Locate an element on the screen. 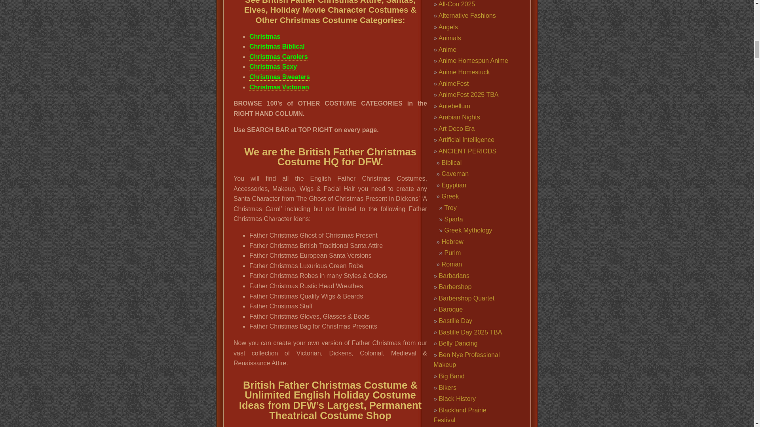 This screenshot has height=427, width=760. Christmas Carolers is located at coordinates (278, 57).